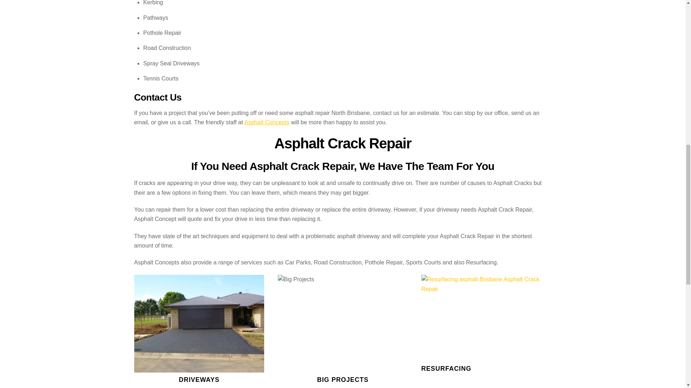 Image resolution: width=691 pixels, height=388 pixels. Describe the element at coordinates (199, 379) in the screenshot. I see `DRIVEWAYS` at that location.